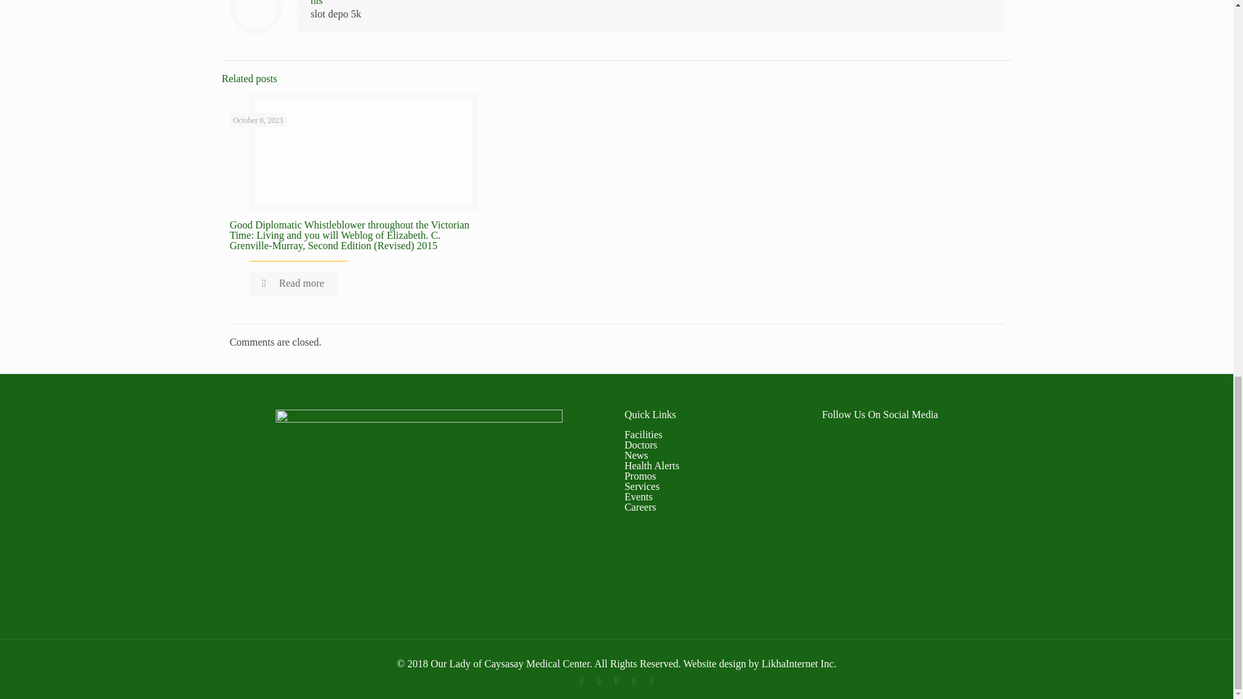 The width and height of the screenshot is (1243, 699). I want to click on Instagram, so click(651, 681).